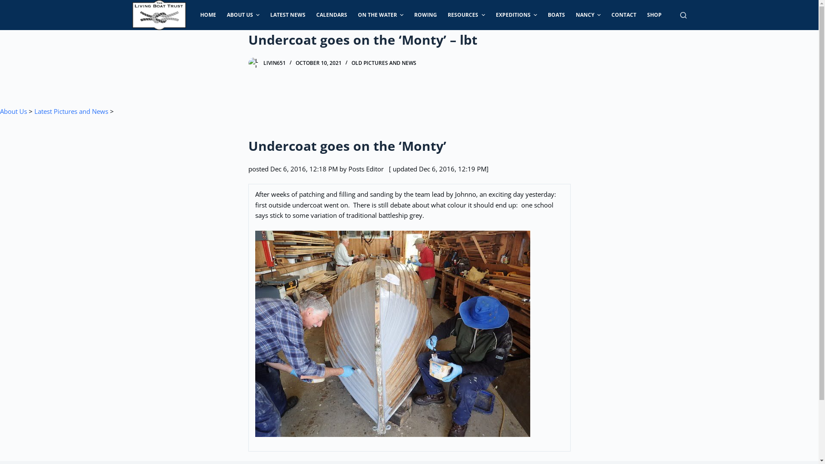 The height and width of the screenshot is (464, 825). What do you see at coordinates (243, 15) in the screenshot?
I see `ABOUT US` at bounding box center [243, 15].